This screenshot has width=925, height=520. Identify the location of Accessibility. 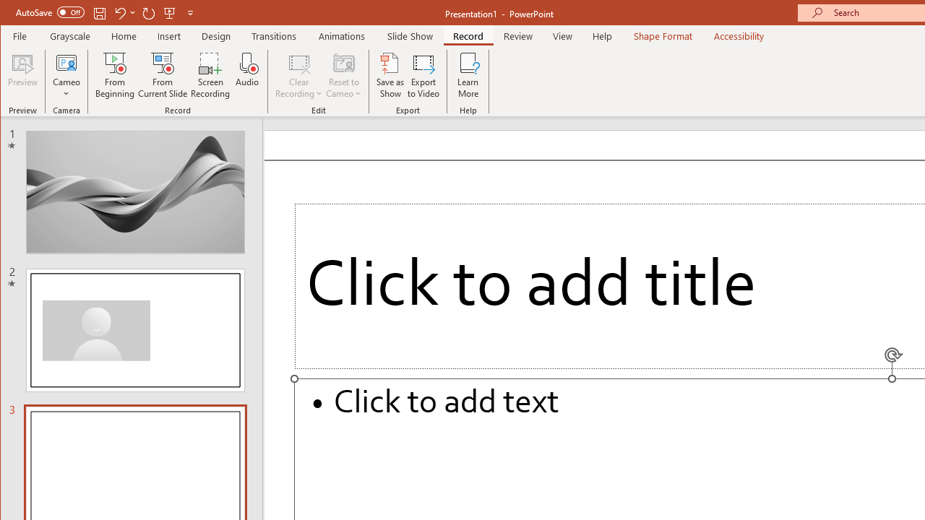
(739, 36).